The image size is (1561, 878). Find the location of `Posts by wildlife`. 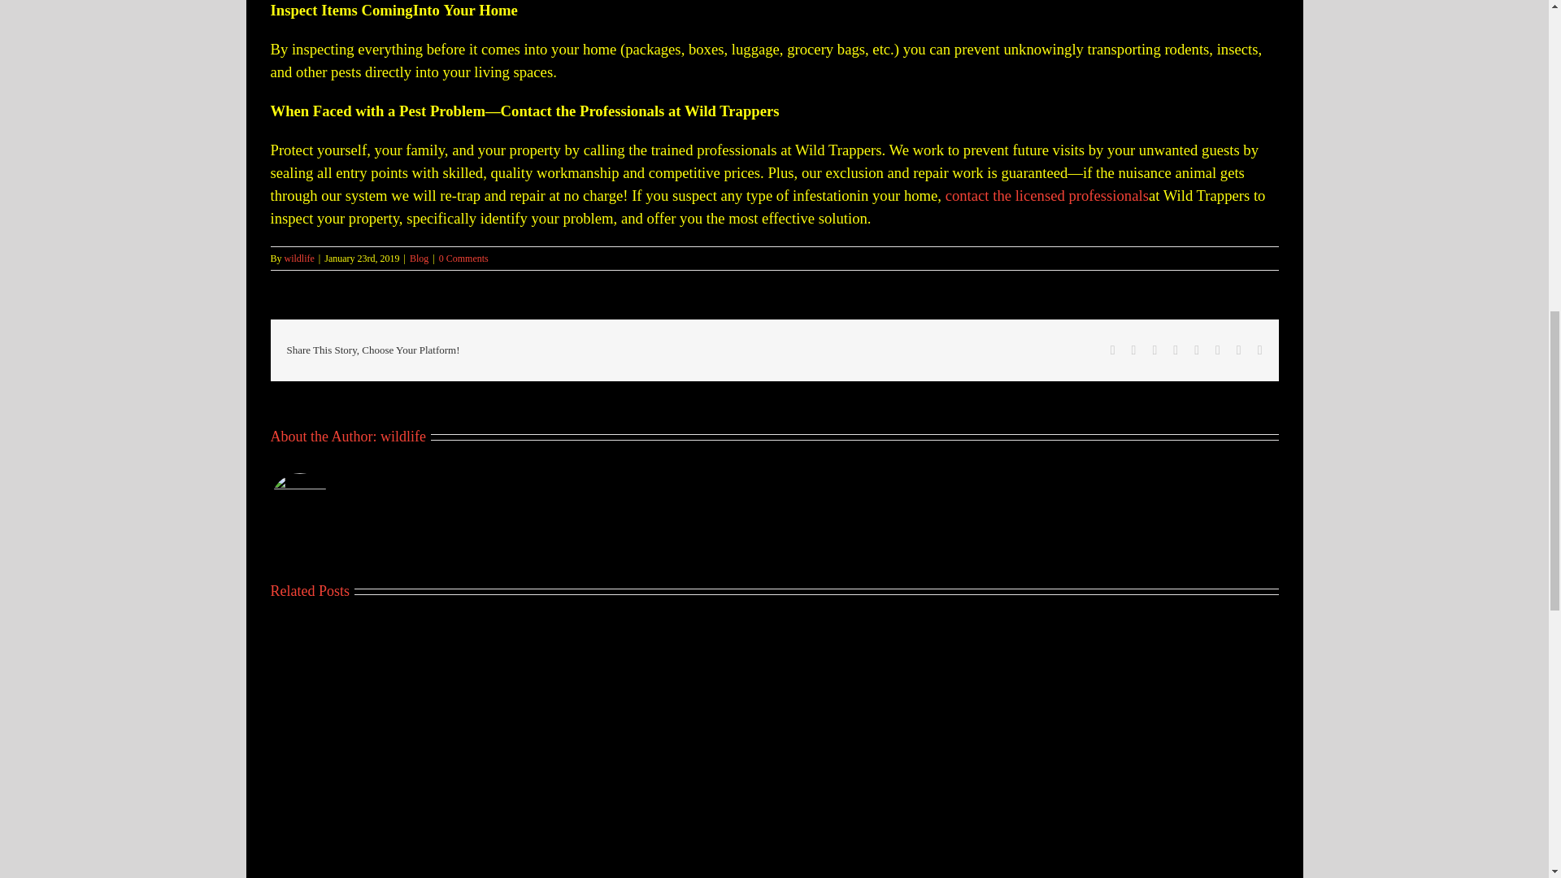

Posts by wildlife is located at coordinates (299, 259).